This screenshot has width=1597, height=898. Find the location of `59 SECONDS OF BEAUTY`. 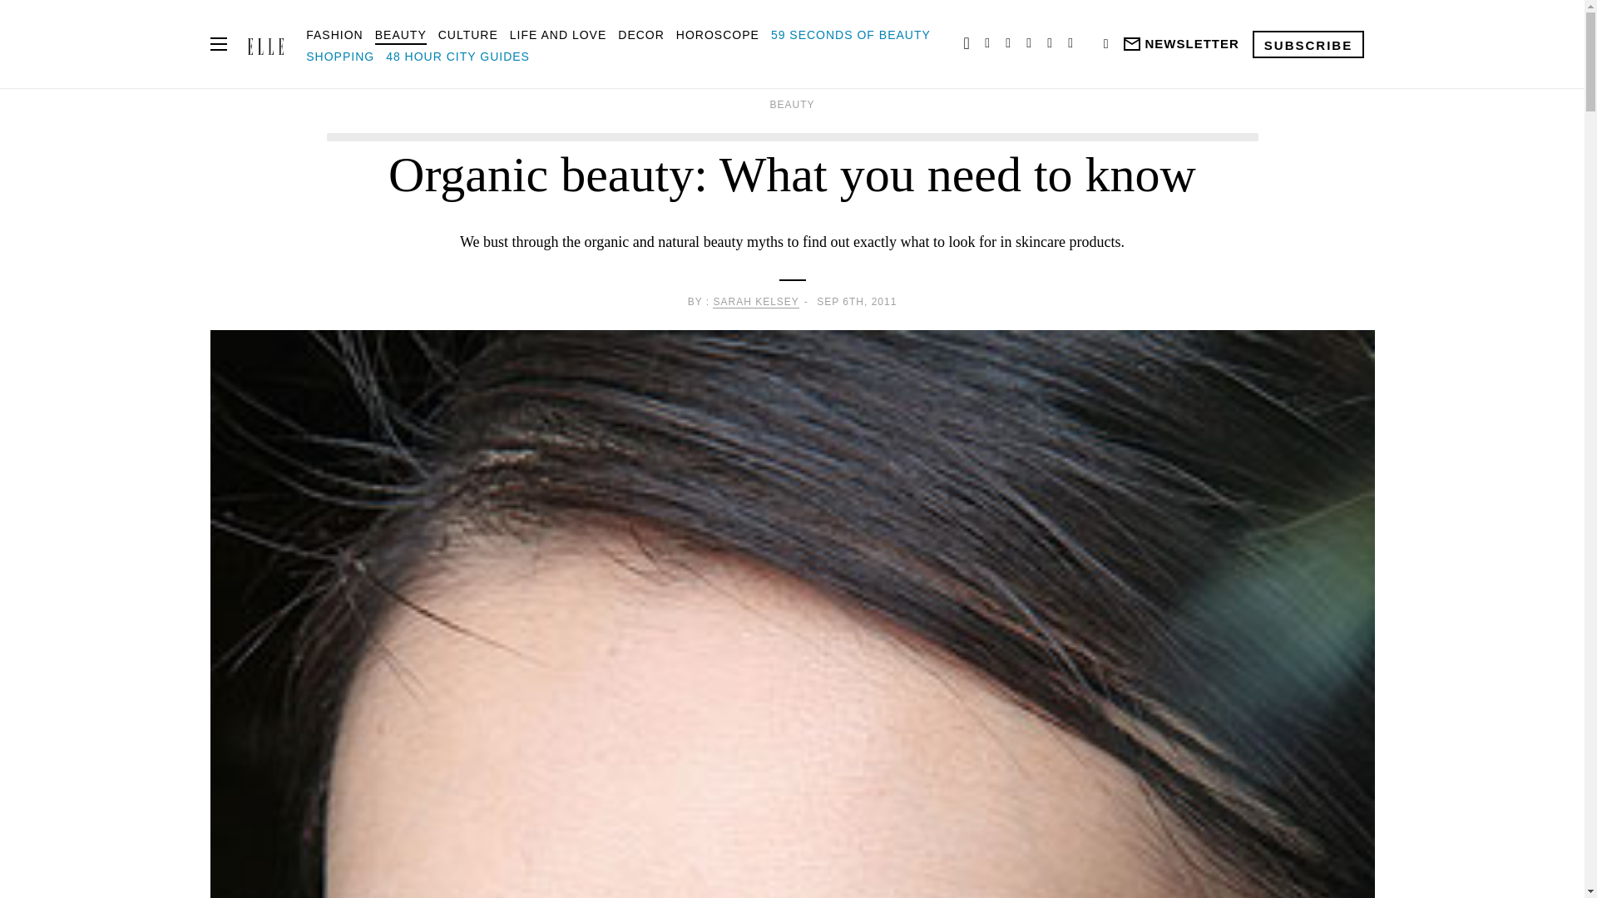

59 SECONDS OF BEAUTY is located at coordinates (851, 34).